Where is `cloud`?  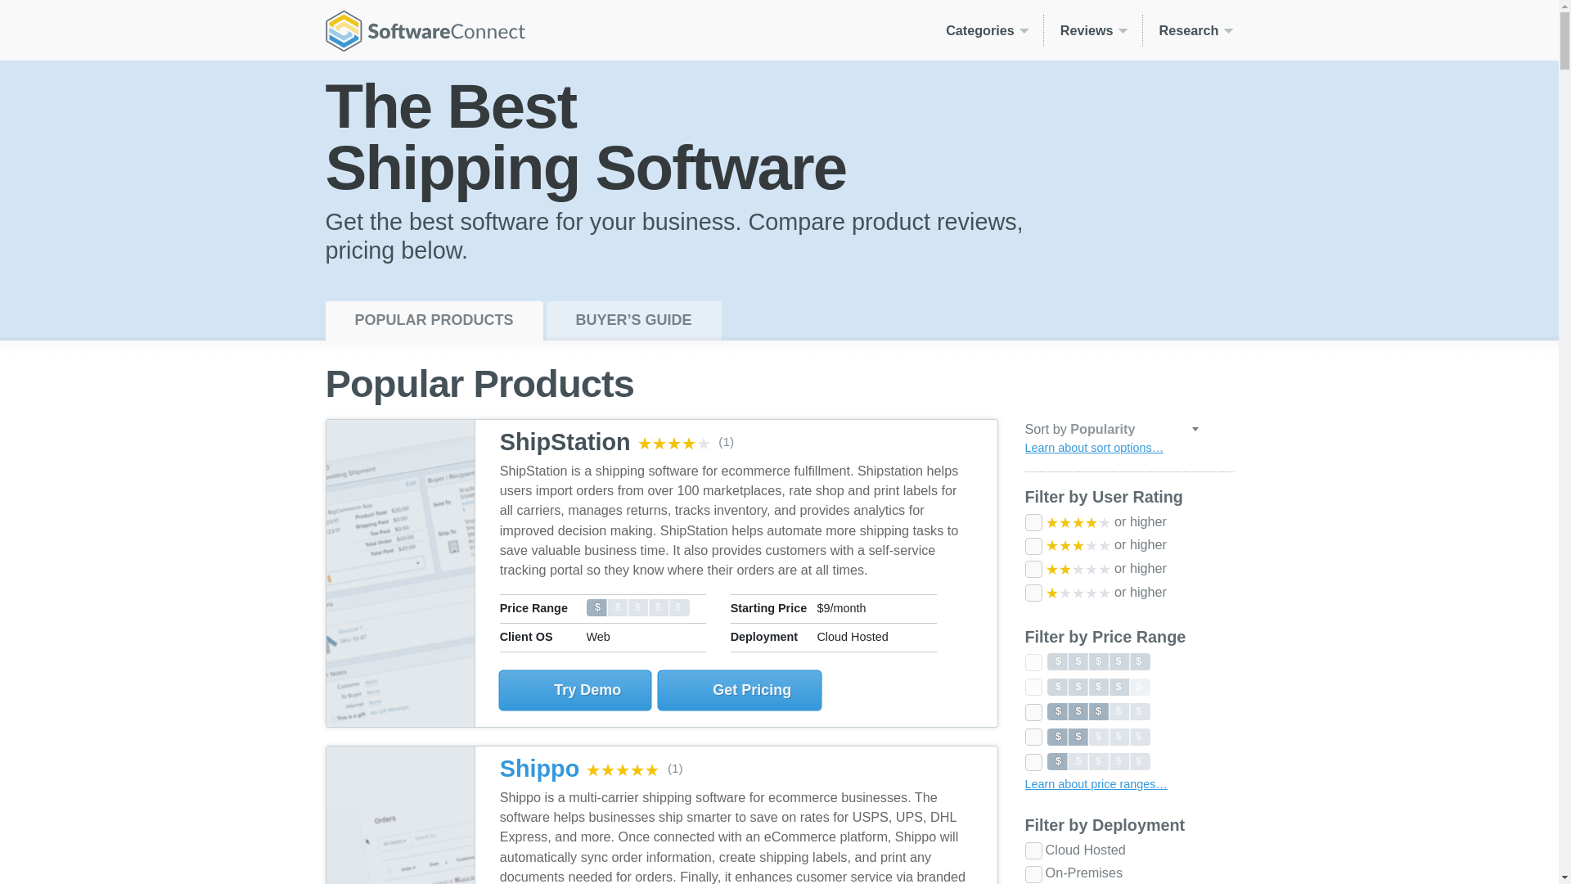
cloud is located at coordinates (1033, 850).